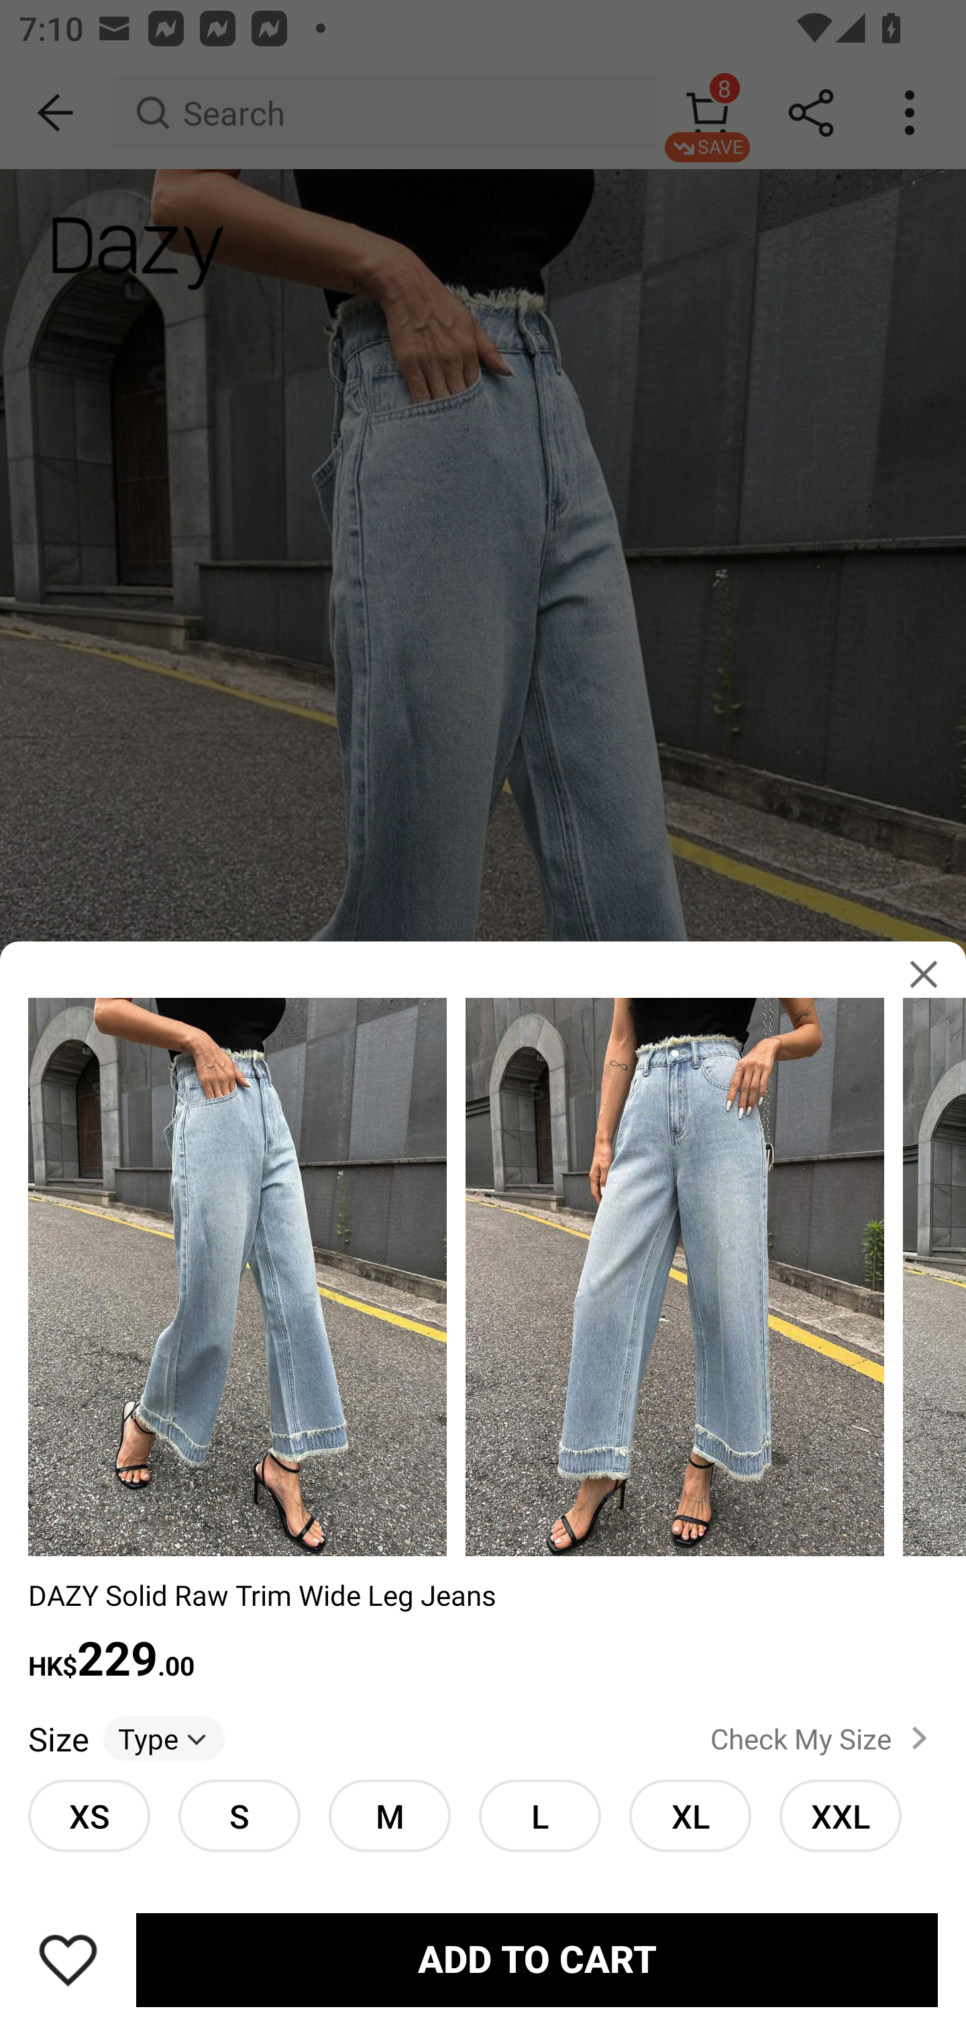  What do you see at coordinates (537, 1960) in the screenshot?
I see `ADD TO CART` at bounding box center [537, 1960].